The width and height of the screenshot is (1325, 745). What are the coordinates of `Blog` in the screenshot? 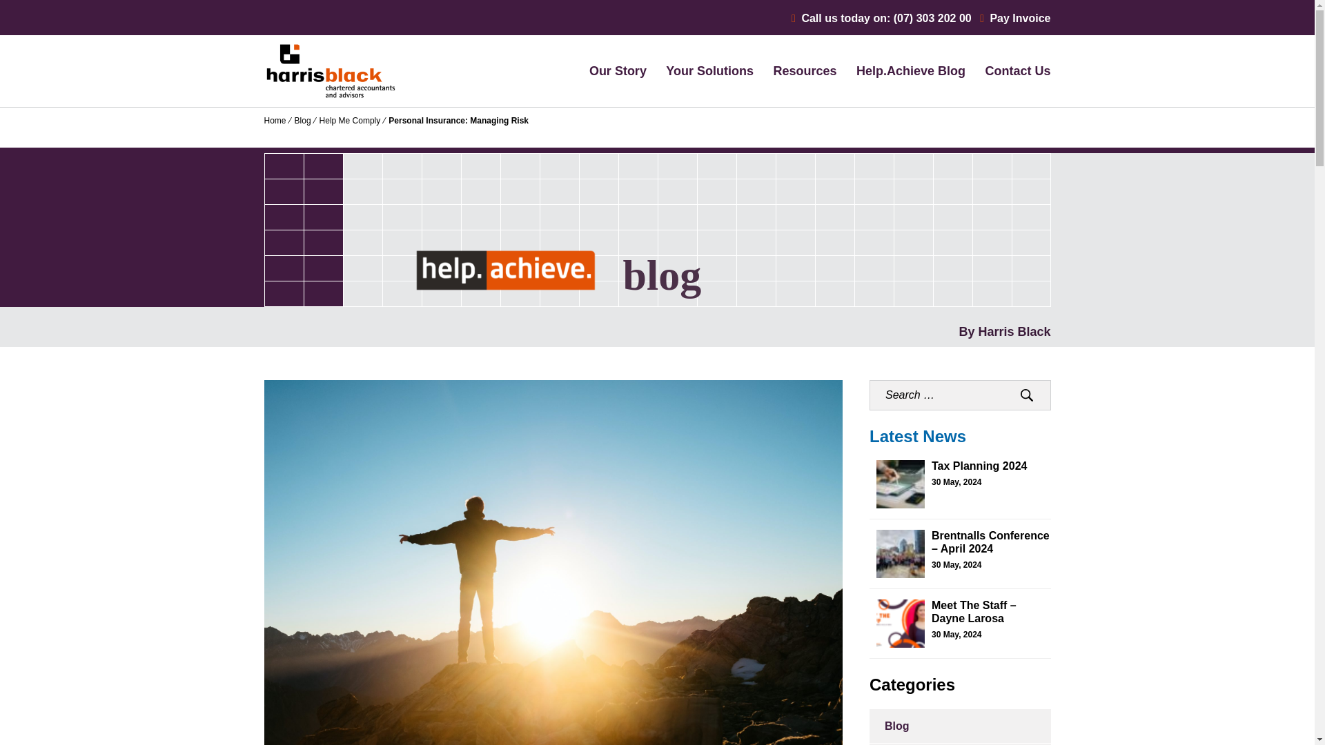 It's located at (302, 121).